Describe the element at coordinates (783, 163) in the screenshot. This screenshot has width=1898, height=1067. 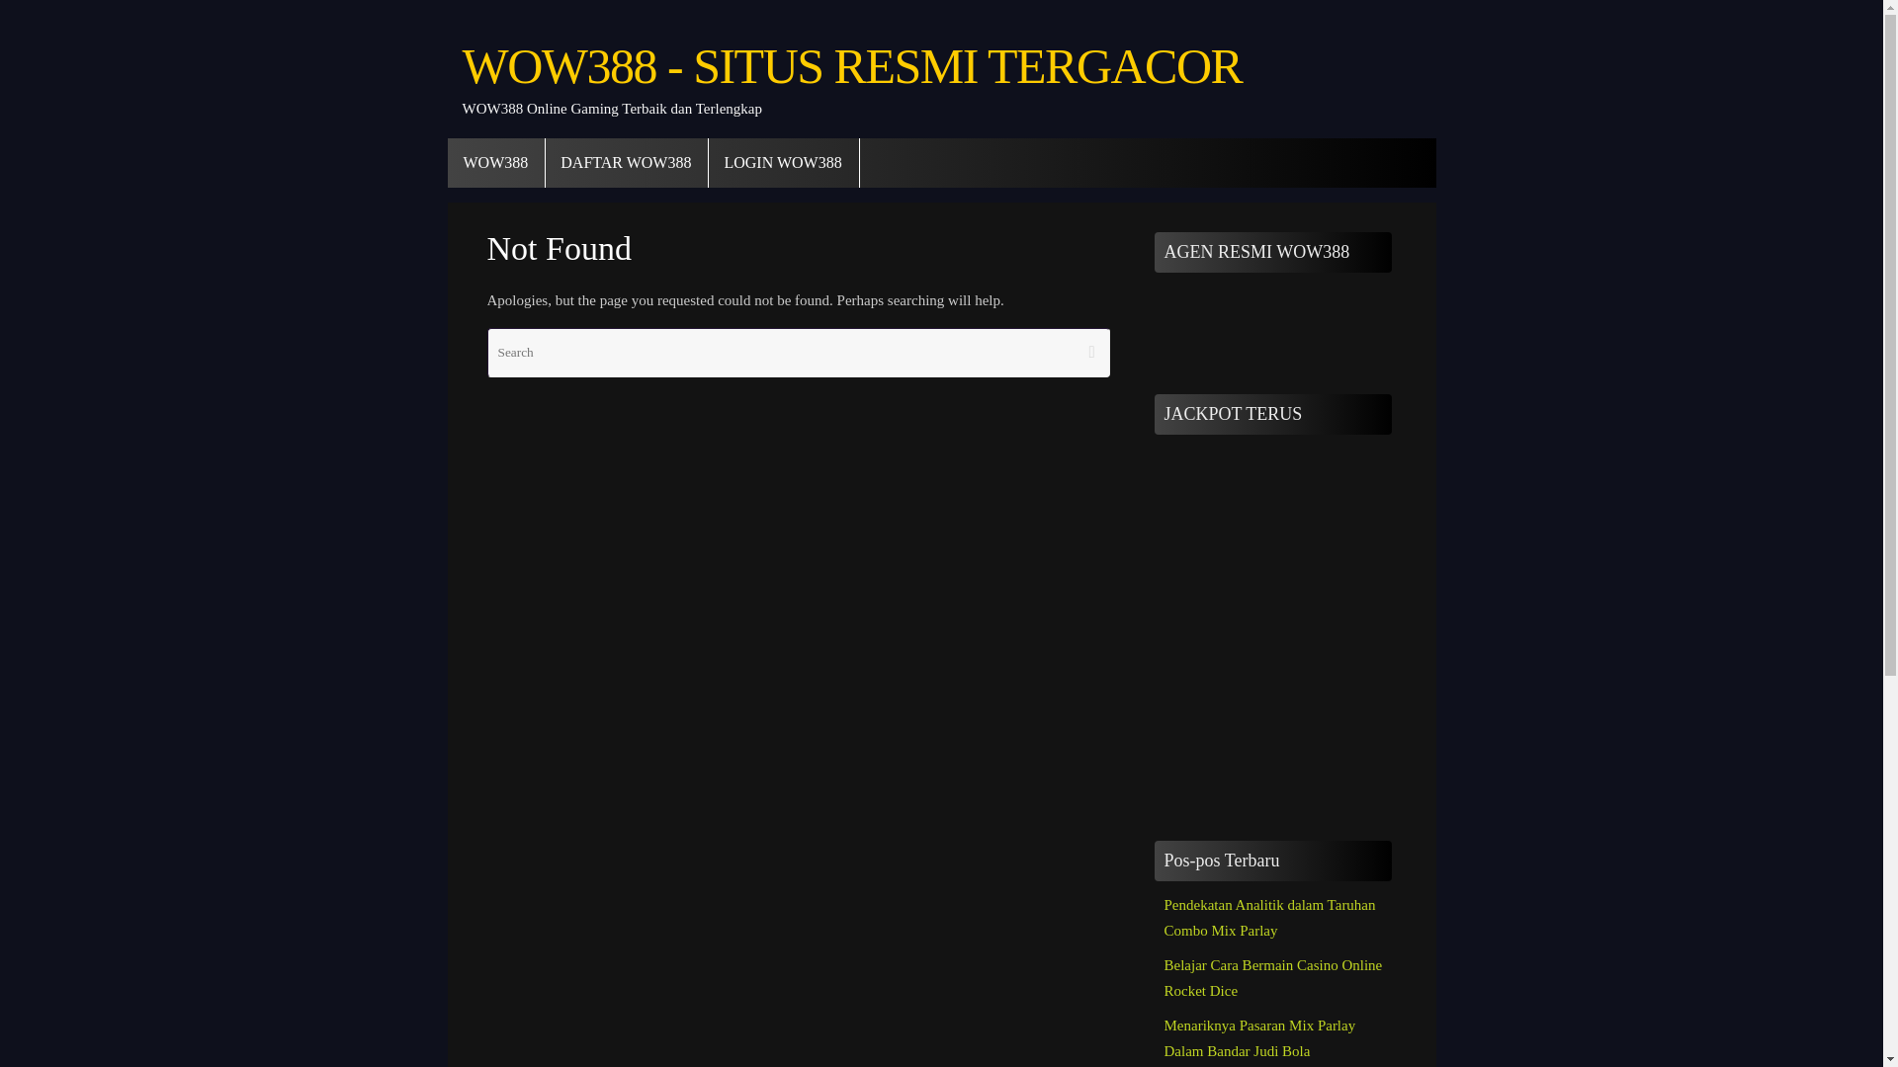
I see `LOGIN WOW388` at that location.